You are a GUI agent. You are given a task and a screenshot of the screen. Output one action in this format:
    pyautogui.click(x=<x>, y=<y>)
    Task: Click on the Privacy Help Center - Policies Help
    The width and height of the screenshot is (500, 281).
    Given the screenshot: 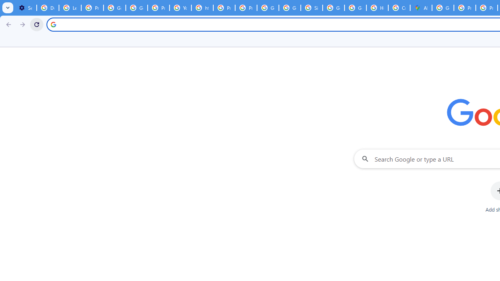 What is the action you would take?
    pyautogui.click(x=224, y=8)
    